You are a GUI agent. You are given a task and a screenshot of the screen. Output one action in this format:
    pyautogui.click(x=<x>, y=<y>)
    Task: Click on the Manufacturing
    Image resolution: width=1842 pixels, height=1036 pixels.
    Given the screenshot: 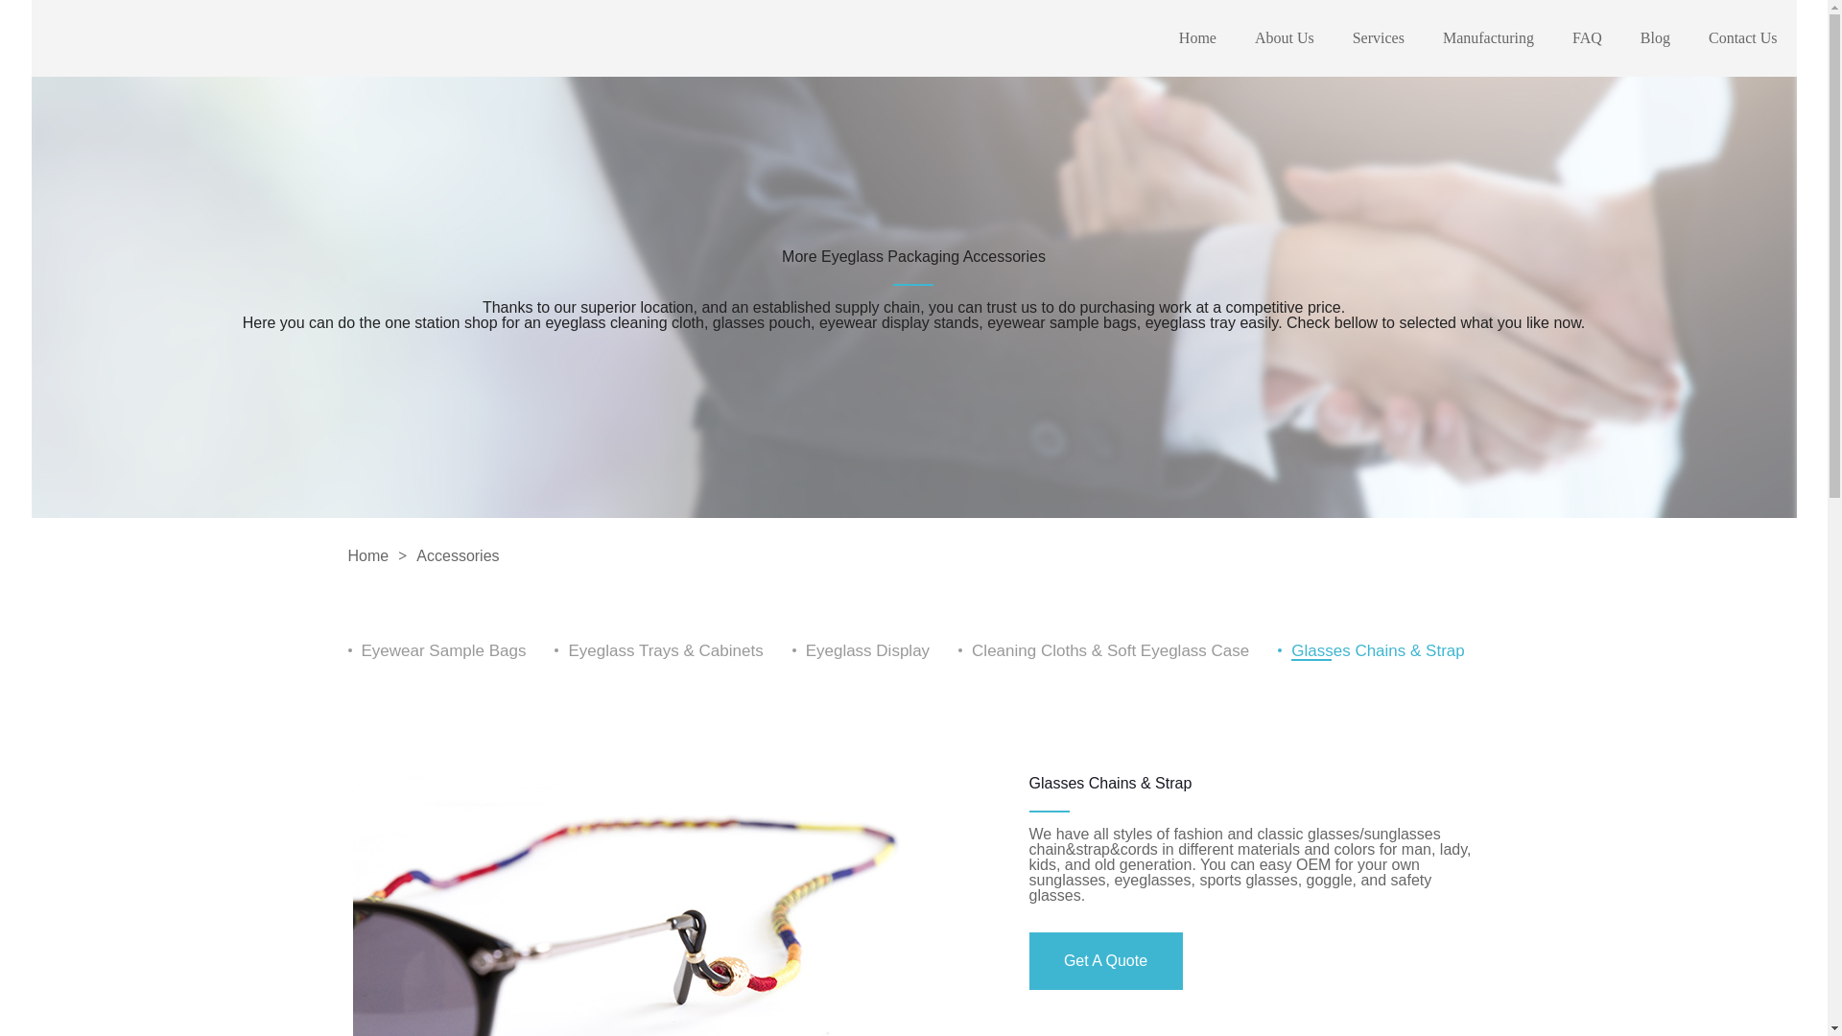 What is the action you would take?
    pyautogui.click(x=1488, y=37)
    